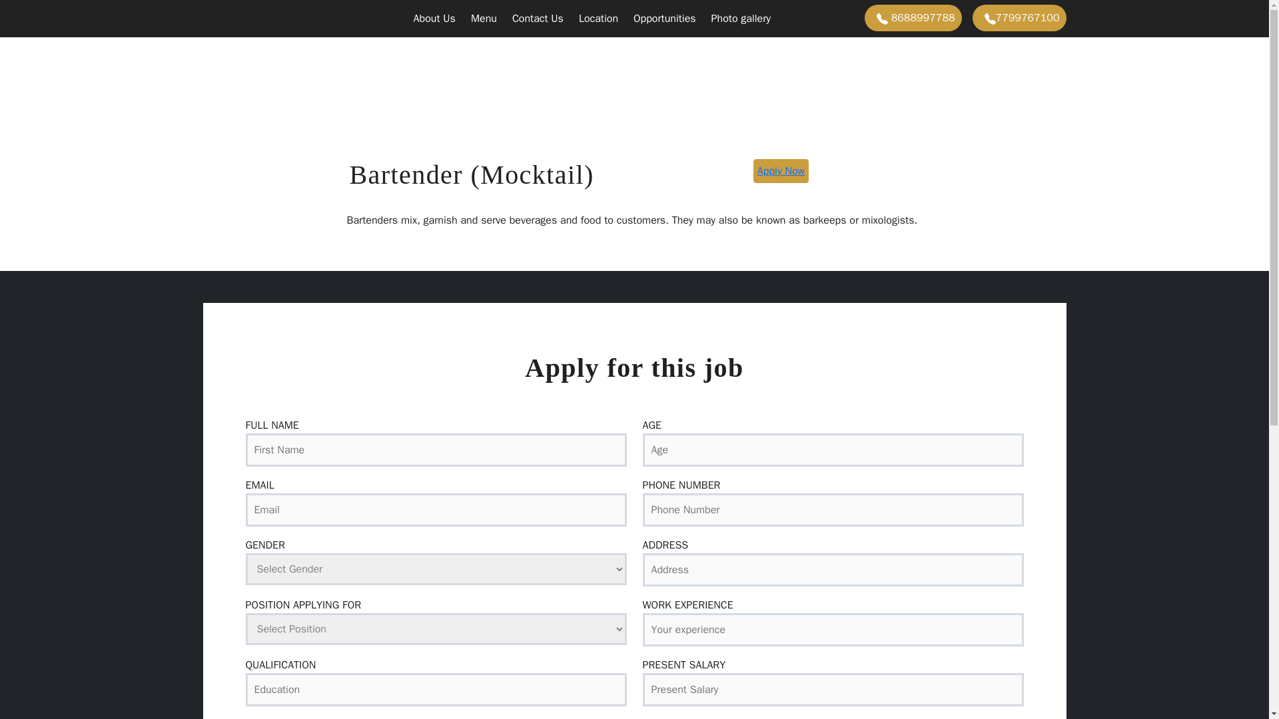 The height and width of the screenshot is (719, 1279). I want to click on Opportunities, so click(662, 18).